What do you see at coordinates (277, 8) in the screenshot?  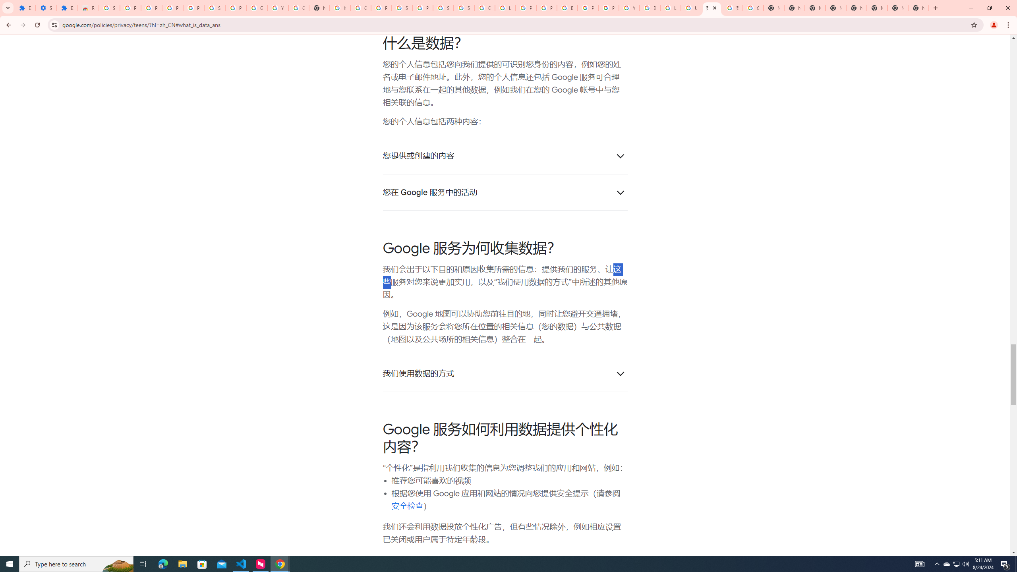 I see `YouTube` at bounding box center [277, 8].